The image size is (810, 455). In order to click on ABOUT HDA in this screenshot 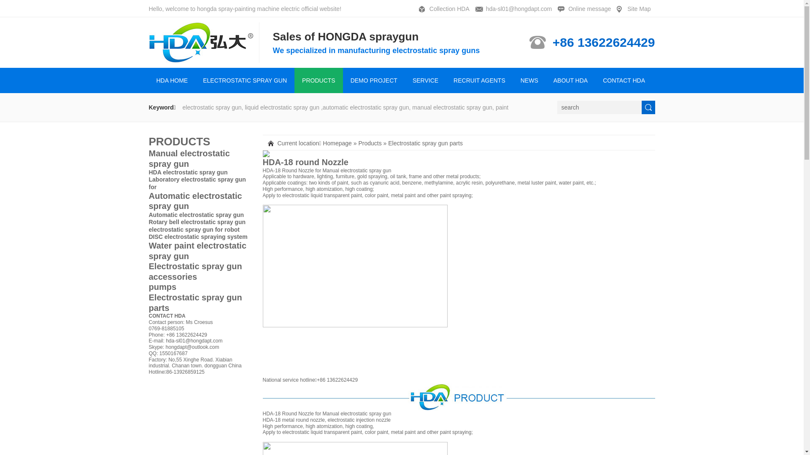, I will do `click(570, 80)`.